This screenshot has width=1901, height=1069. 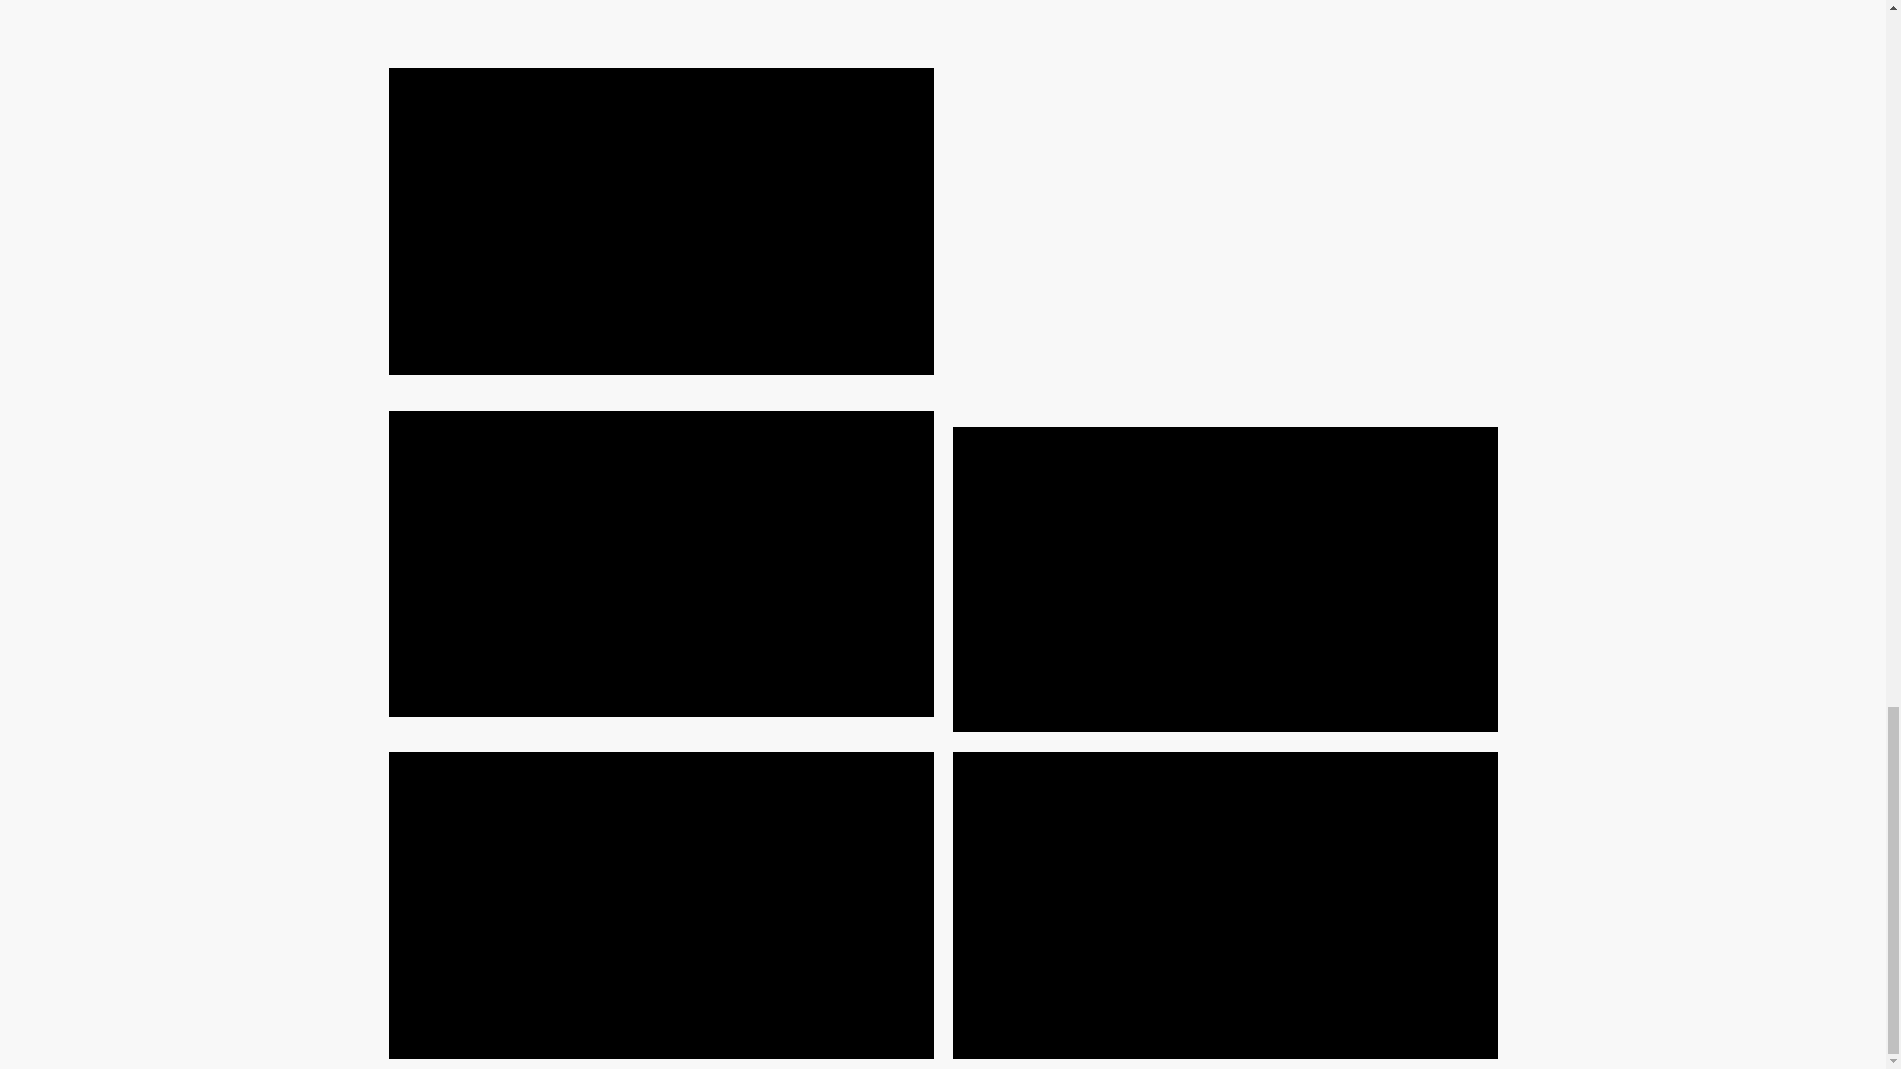 I want to click on vimeo Video Player, so click(x=659, y=562).